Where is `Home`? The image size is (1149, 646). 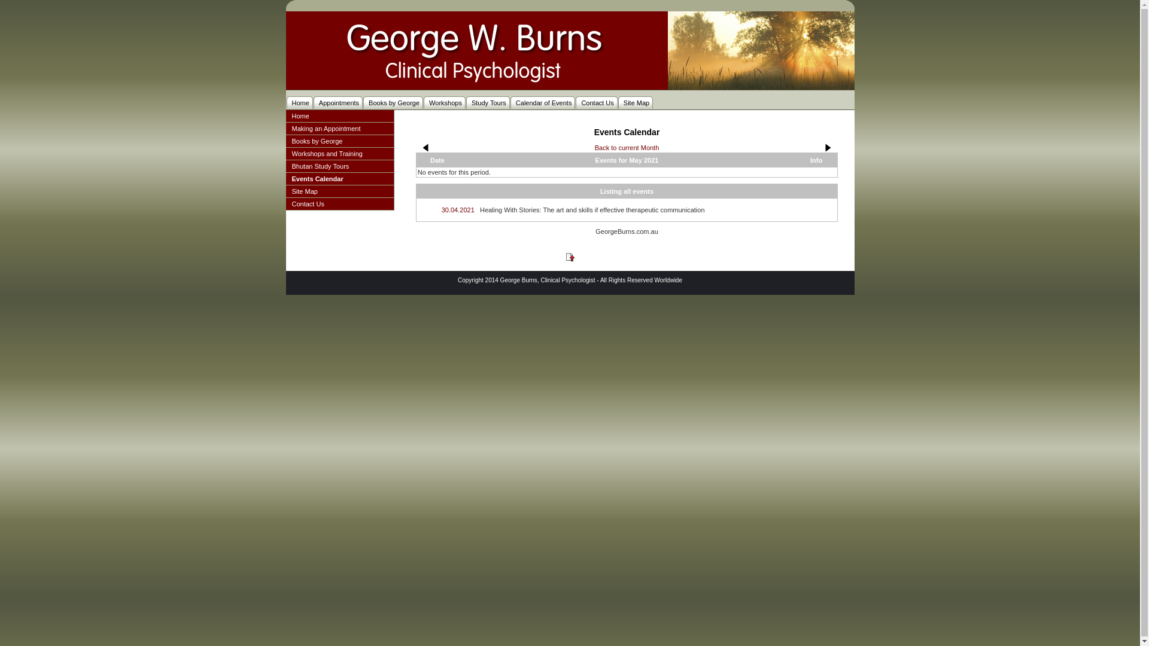 Home is located at coordinates (299, 103).